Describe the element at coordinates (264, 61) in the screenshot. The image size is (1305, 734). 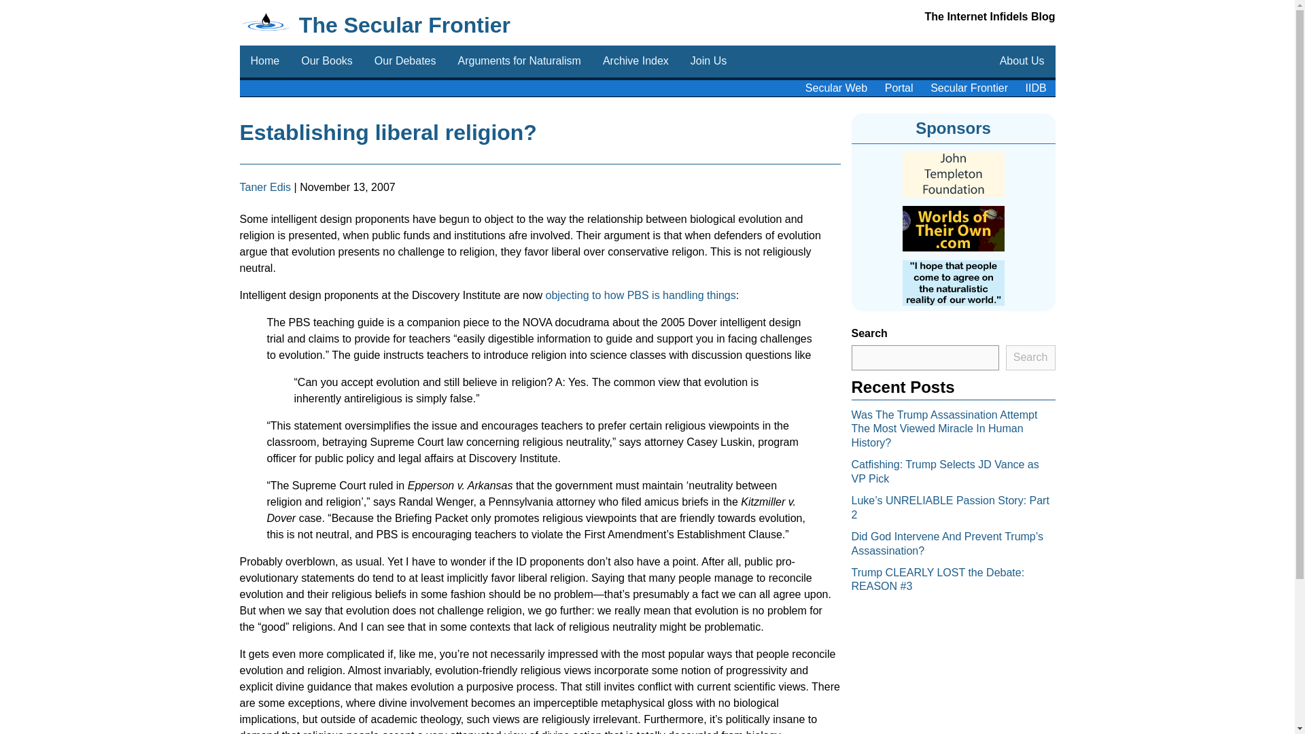
I see `Home` at that location.